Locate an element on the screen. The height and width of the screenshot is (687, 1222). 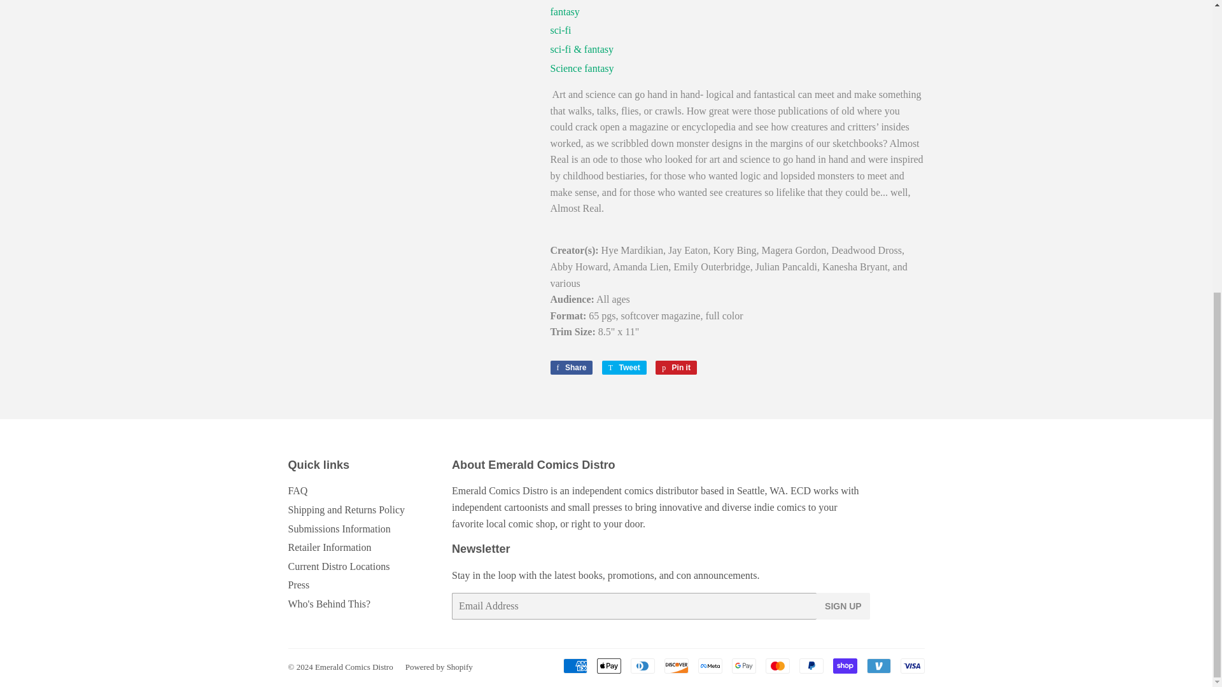
Mastercard is located at coordinates (776, 665).